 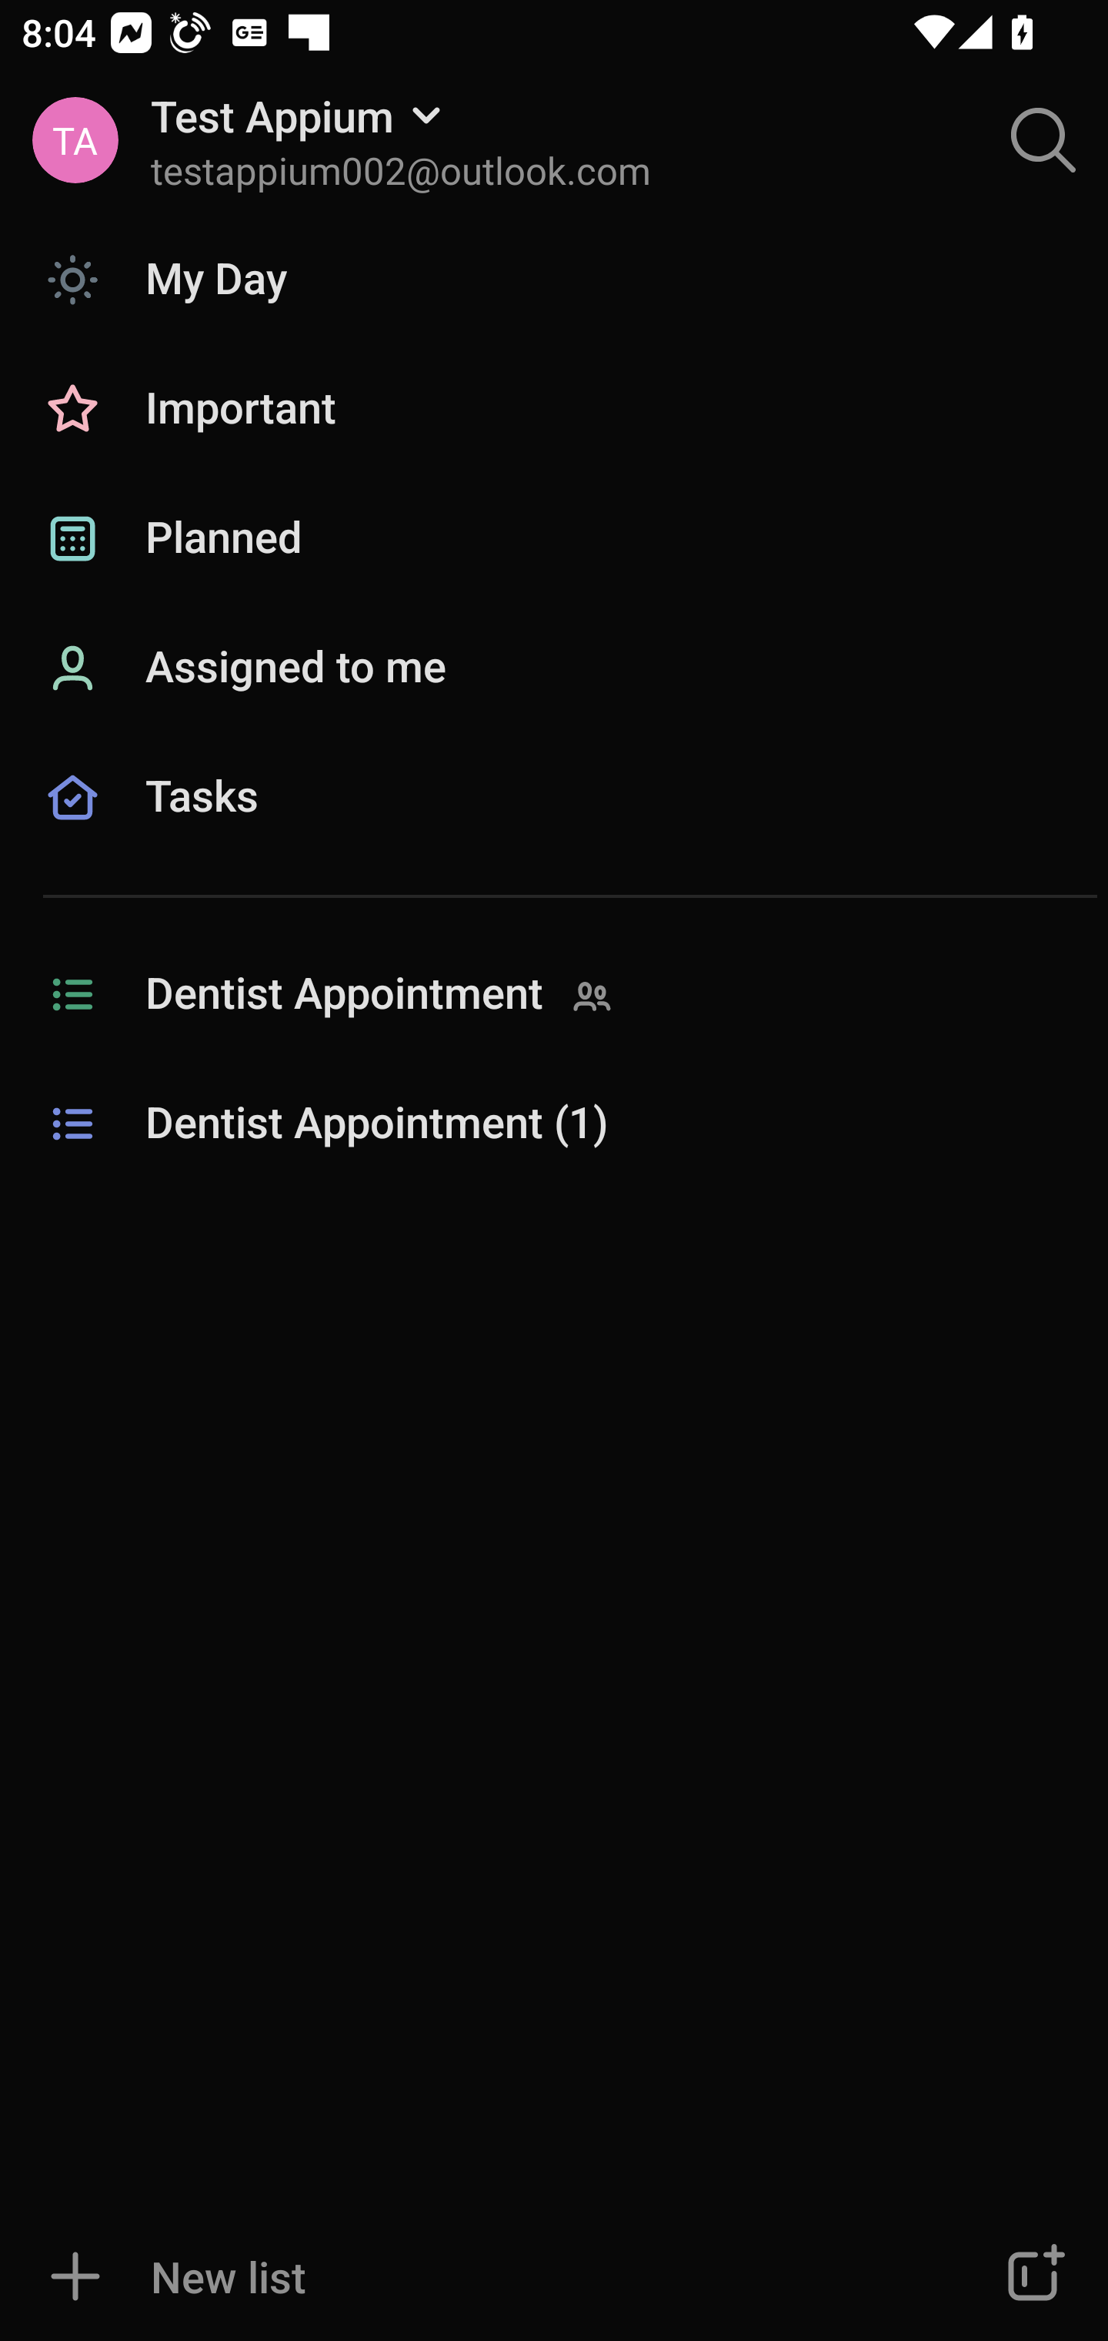 What do you see at coordinates (554, 668) in the screenshot?
I see `Assigned to me, 0 tasks Assigned to me` at bounding box center [554, 668].